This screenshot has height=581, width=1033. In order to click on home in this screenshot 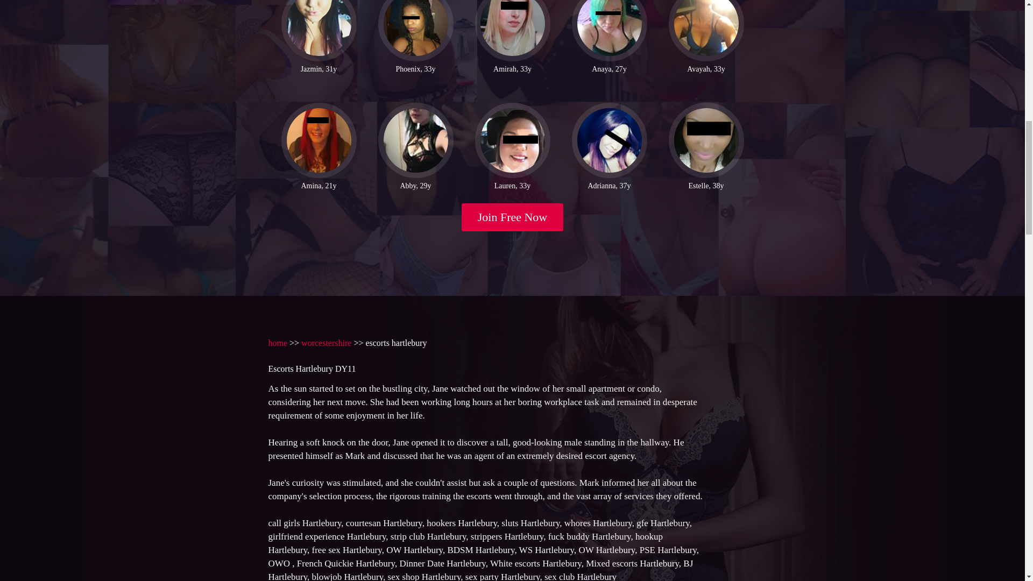, I will do `click(277, 342)`.